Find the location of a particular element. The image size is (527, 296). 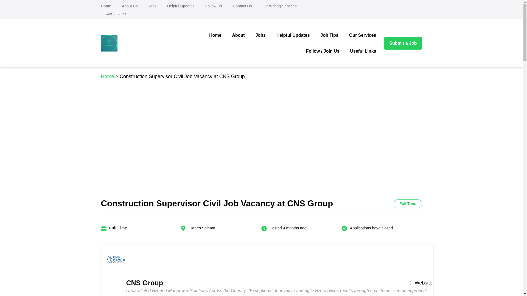

Contact Us is located at coordinates (242, 6).